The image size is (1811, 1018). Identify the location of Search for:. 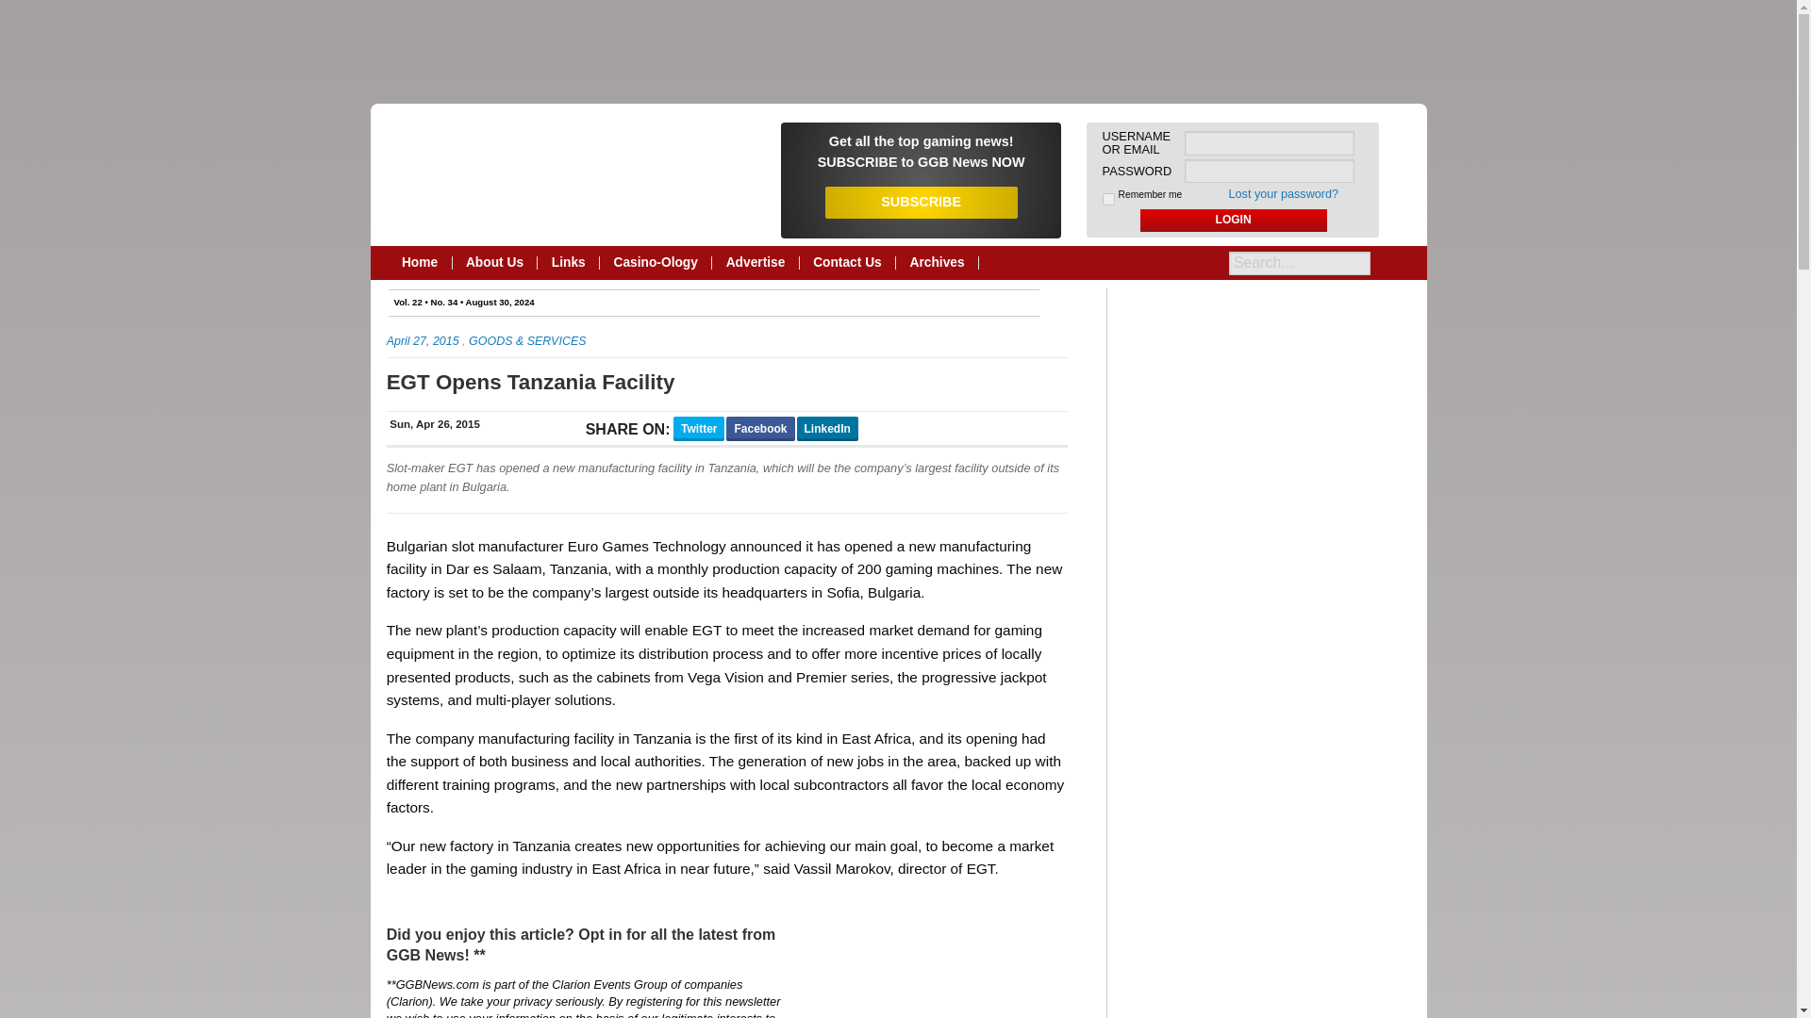
(1300, 262).